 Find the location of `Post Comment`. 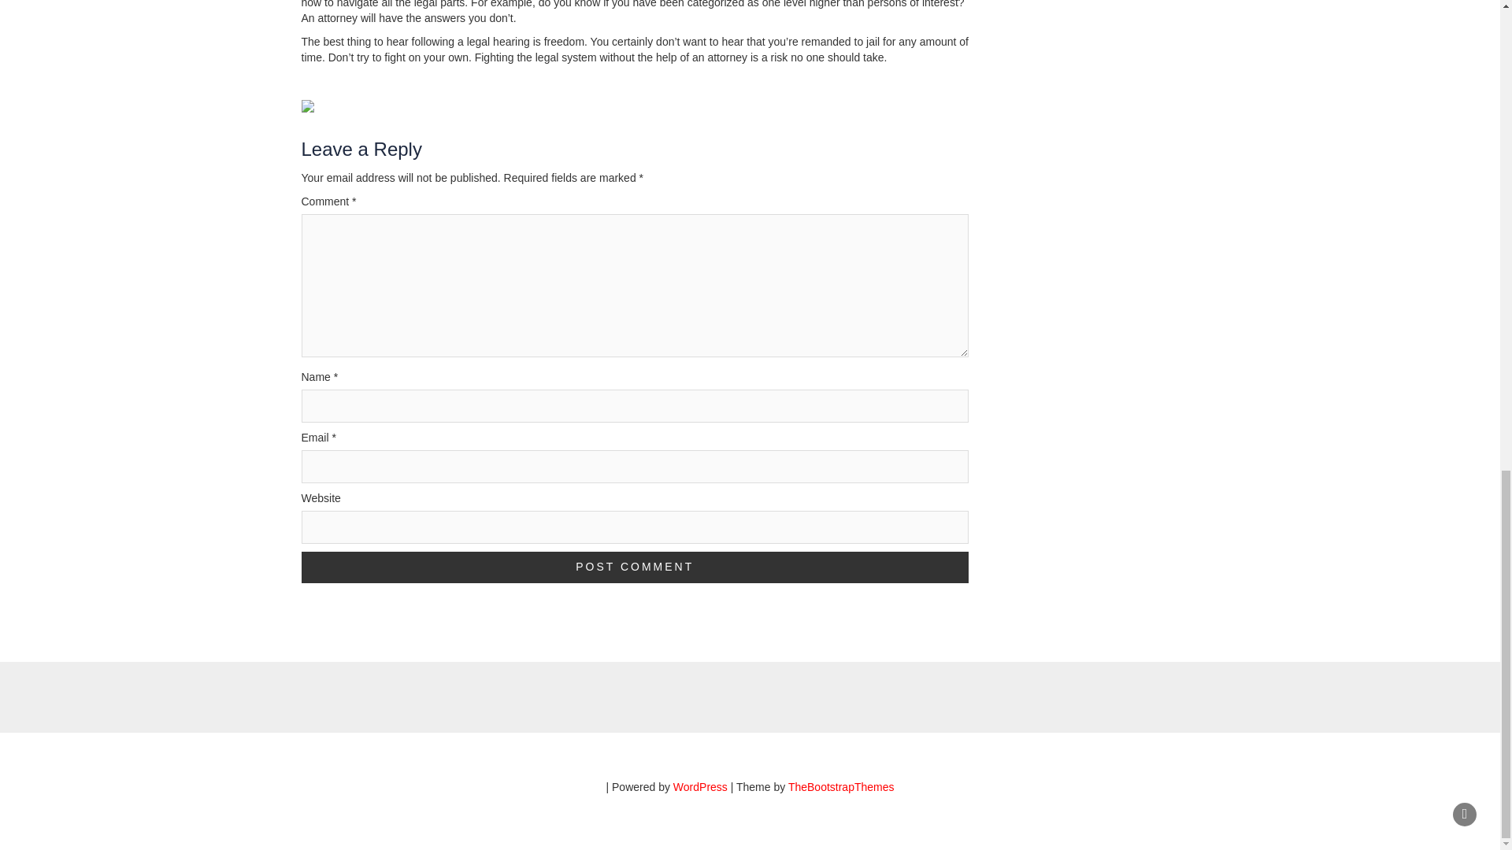

Post Comment is located at coordinates (635, 567).